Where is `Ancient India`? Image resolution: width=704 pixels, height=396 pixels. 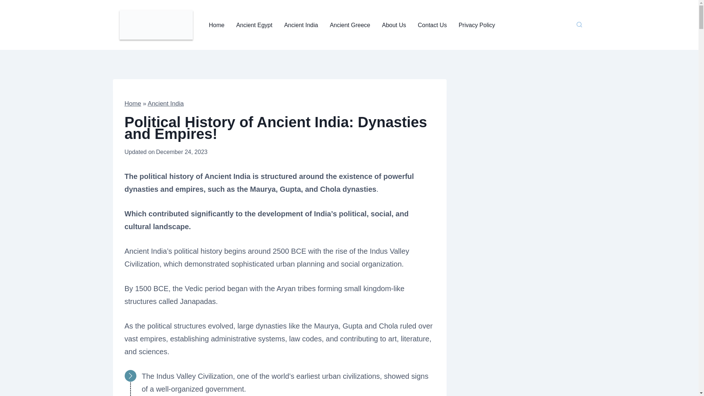
Ancient India is located at coordinates (301, 25).